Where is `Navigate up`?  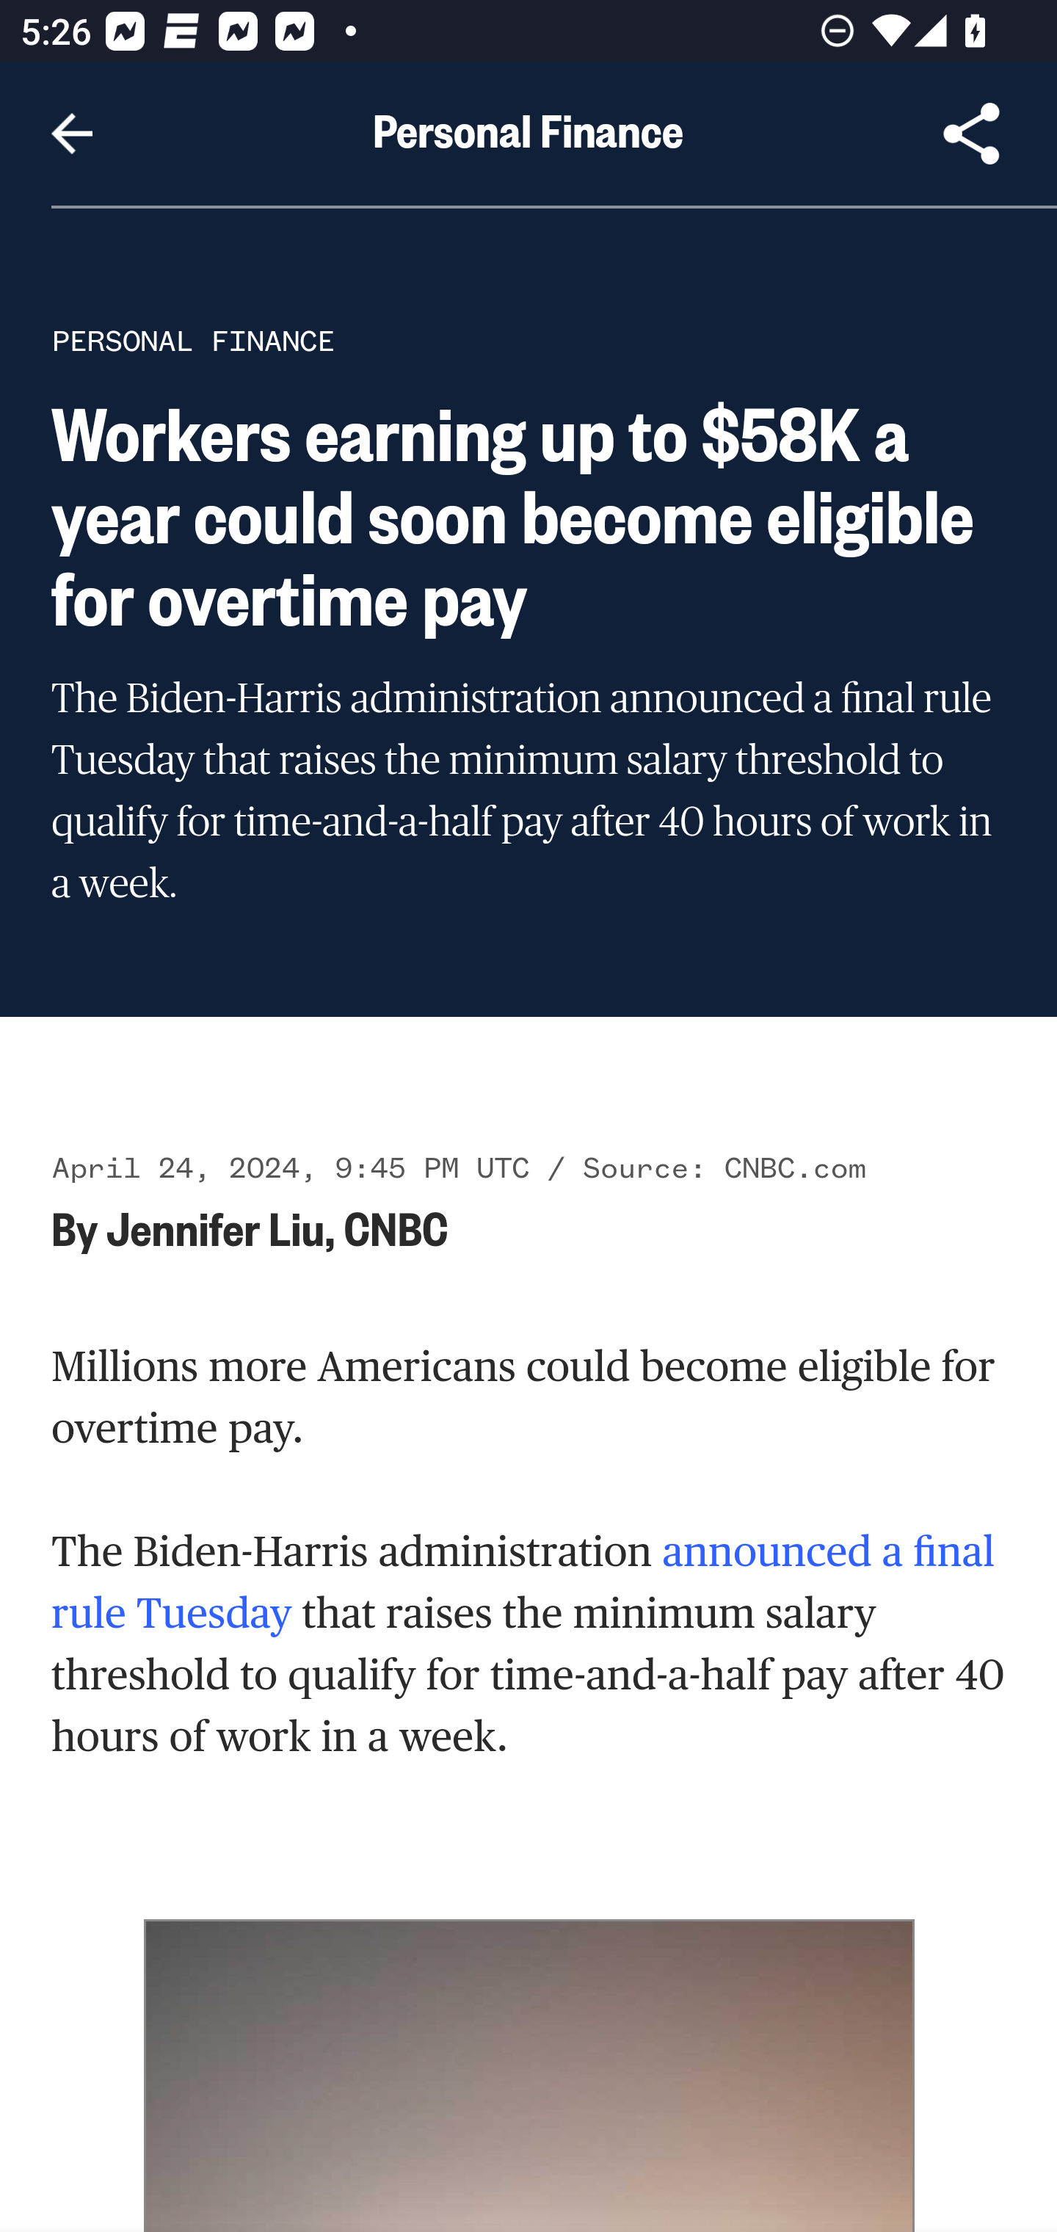 Navigate up is located at coordinates (72, 134).